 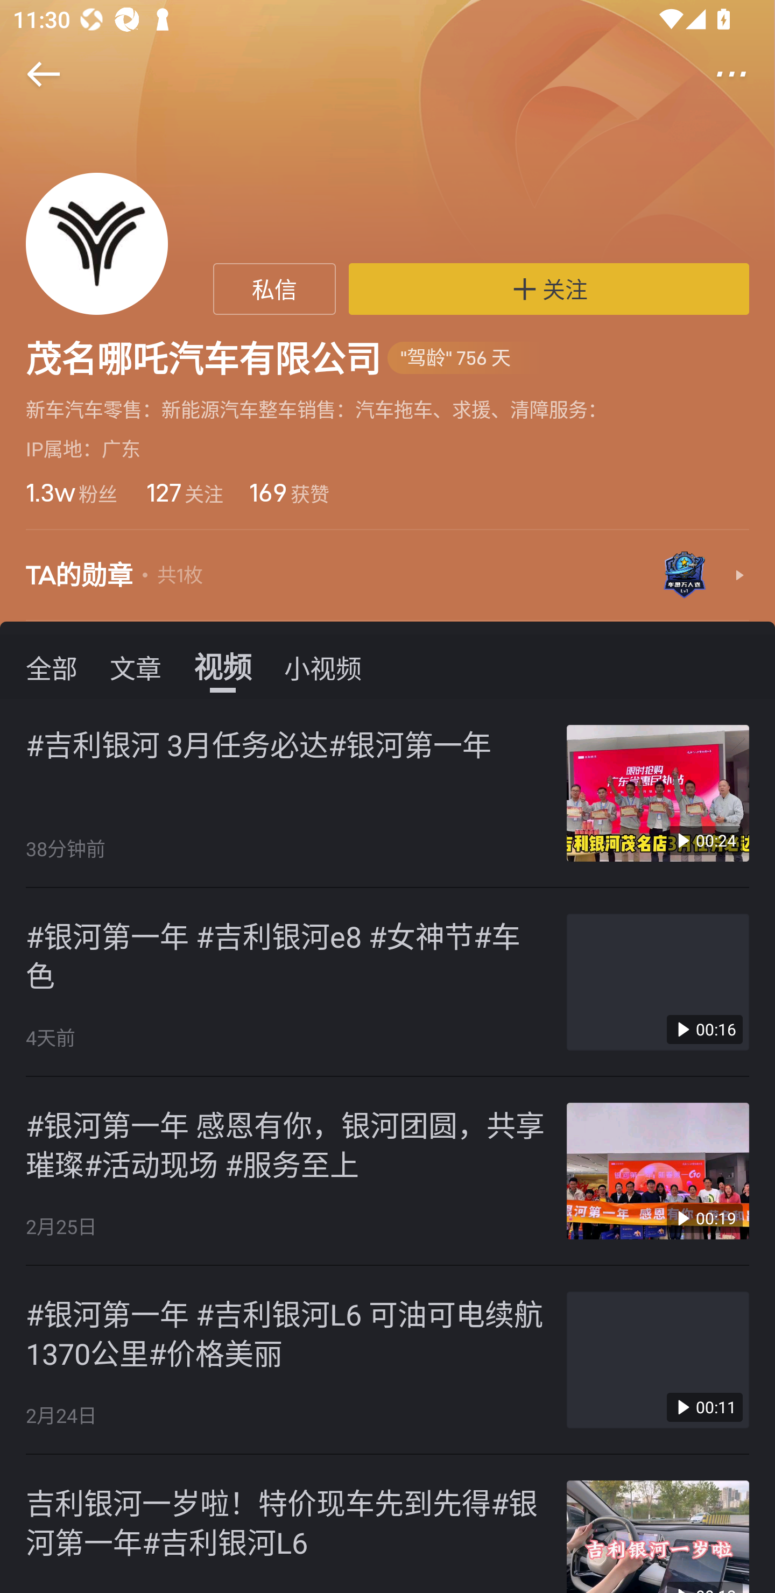 What do you see at coordinates (387, 982) in the screenshot?
I see `#银河第一年 #吉利银河e8 #女神节#车色 4天前  00:16` at bounding box center [387, 982].